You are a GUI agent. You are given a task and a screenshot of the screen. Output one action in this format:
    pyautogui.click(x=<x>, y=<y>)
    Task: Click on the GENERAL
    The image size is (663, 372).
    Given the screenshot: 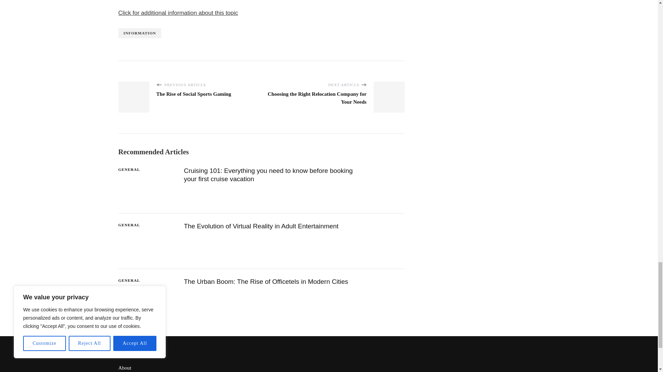 What is the action you would take?
    pyautogui.click(x=129, y=169)
    